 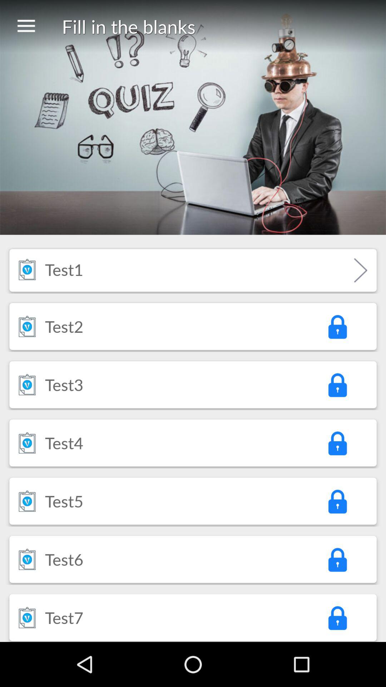 I want to click on choose item below test3 icon, so click(x=64, y=443).